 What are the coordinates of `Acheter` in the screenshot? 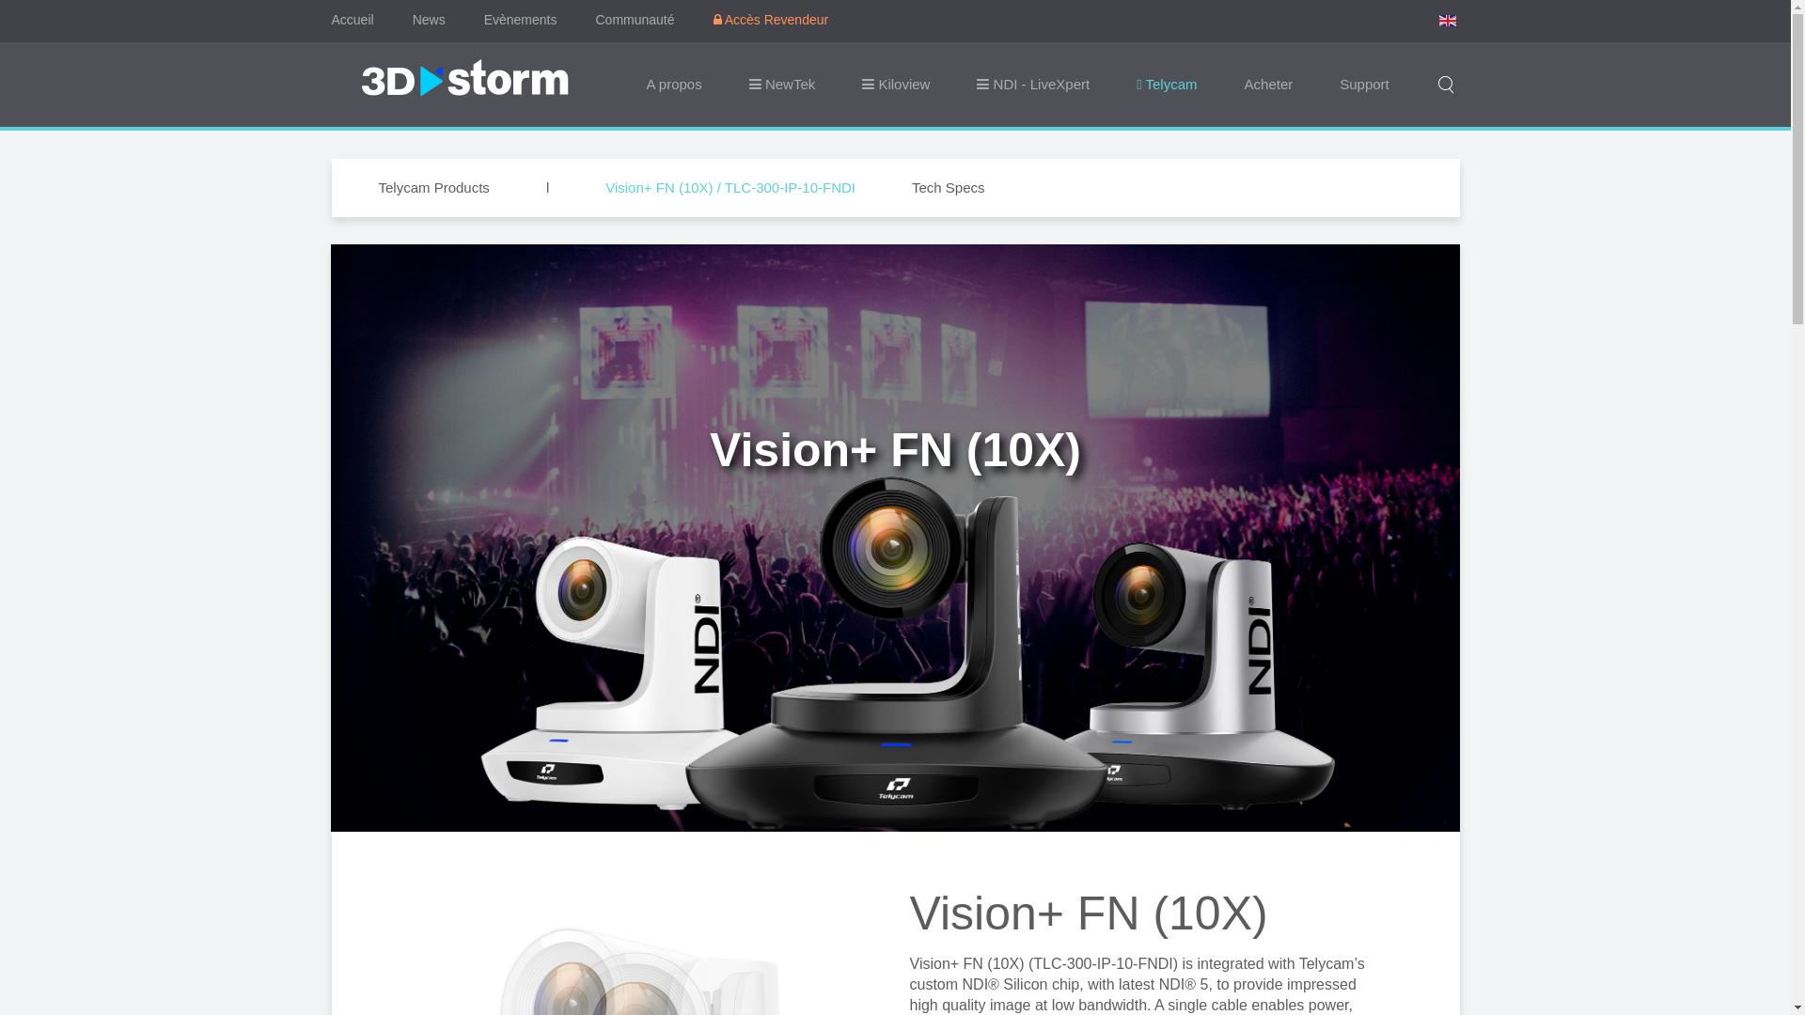 It's located at (1269, 85).